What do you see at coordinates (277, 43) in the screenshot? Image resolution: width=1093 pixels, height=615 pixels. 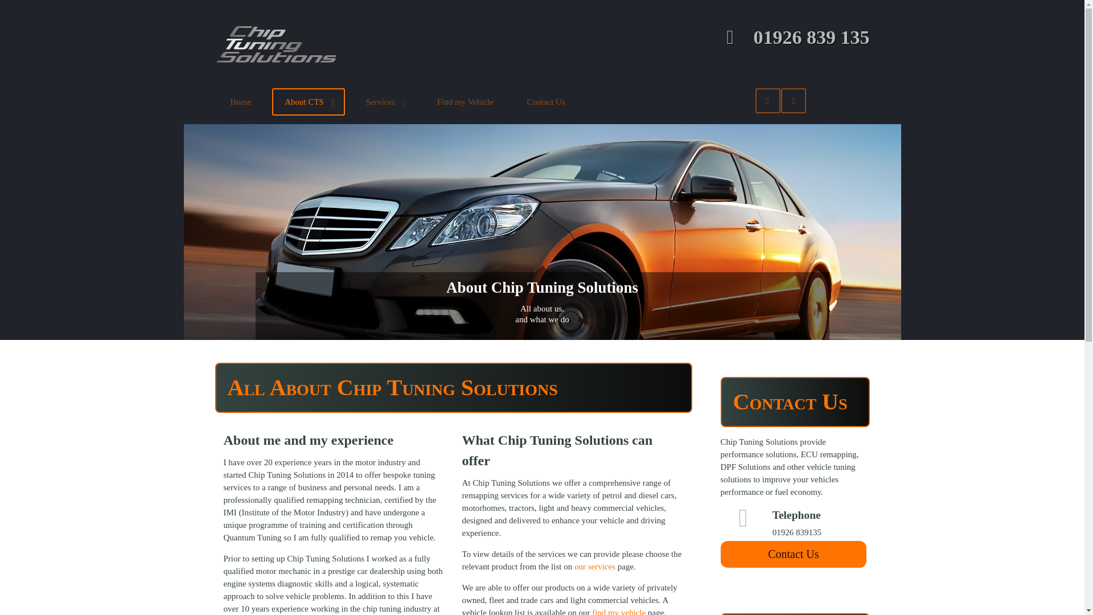 I see `Chip Tuning Solutions` at bounding box center [277, 43].